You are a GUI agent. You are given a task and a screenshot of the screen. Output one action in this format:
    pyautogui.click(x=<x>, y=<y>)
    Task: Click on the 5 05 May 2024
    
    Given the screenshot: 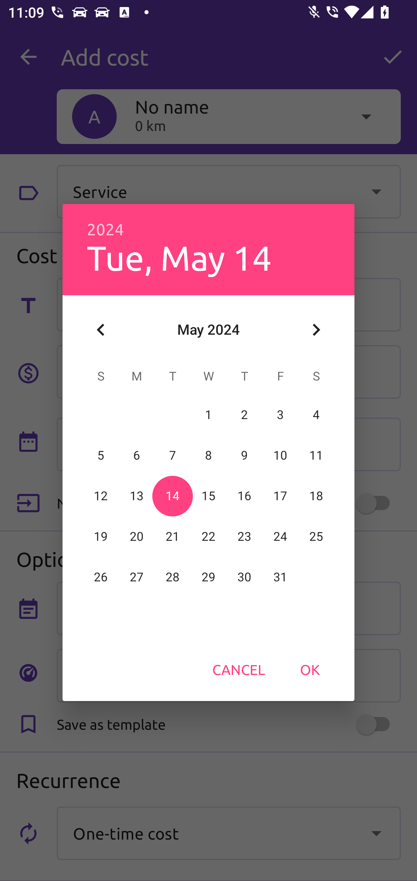 What is the action you would take?
    pyautogui.click(x=101, y=455)
    